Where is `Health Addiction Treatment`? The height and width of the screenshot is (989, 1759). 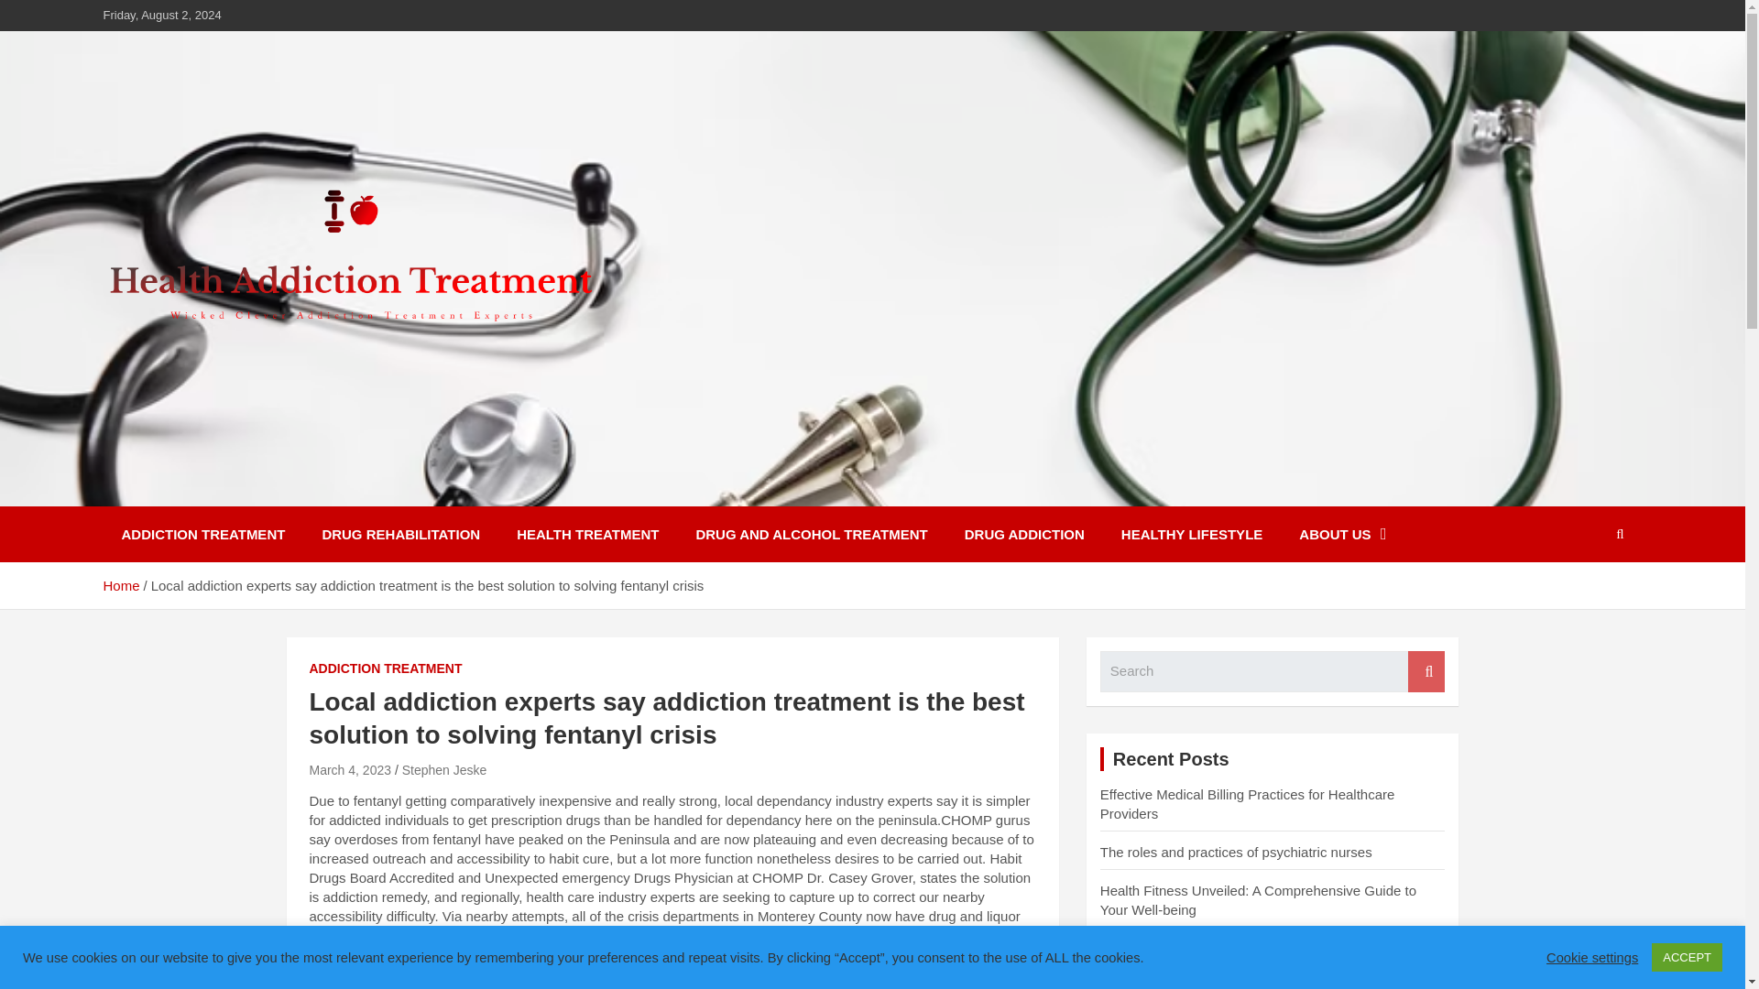 Health Addiction Treatment is located at coordinates (340, 493).